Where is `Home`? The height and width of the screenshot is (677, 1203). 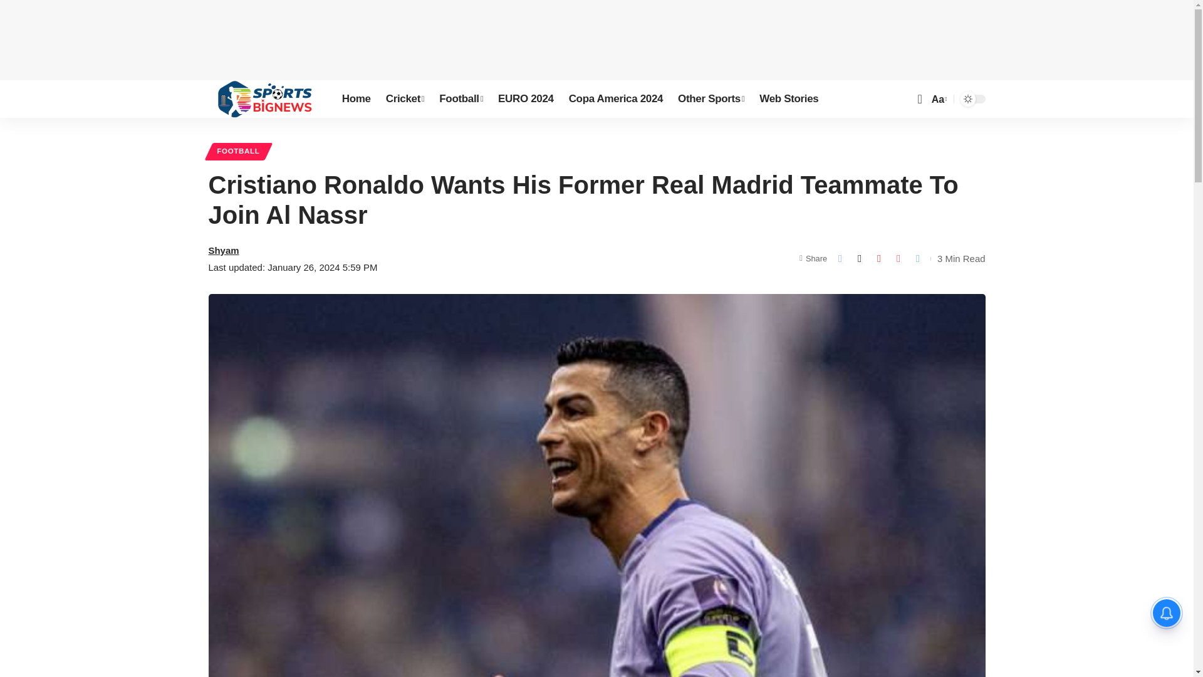
Home is located at coordinates (356, 99).